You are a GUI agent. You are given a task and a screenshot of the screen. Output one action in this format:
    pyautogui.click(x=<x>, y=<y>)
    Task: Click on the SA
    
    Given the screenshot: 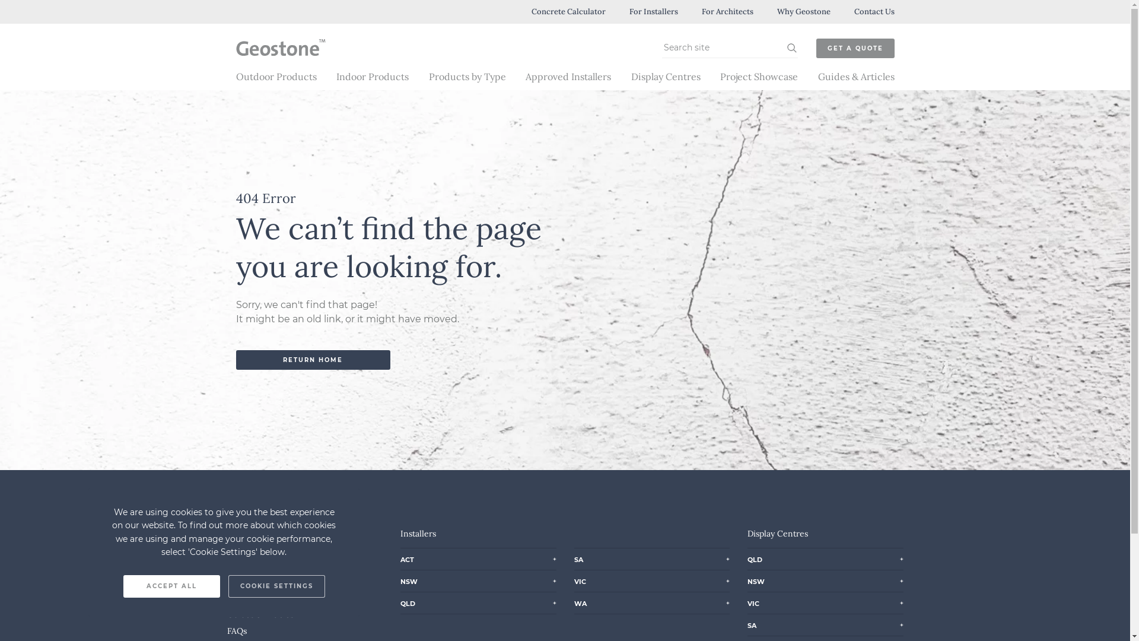 What is the action you would take?
    pyautogui.click(x=752, y=624)
    